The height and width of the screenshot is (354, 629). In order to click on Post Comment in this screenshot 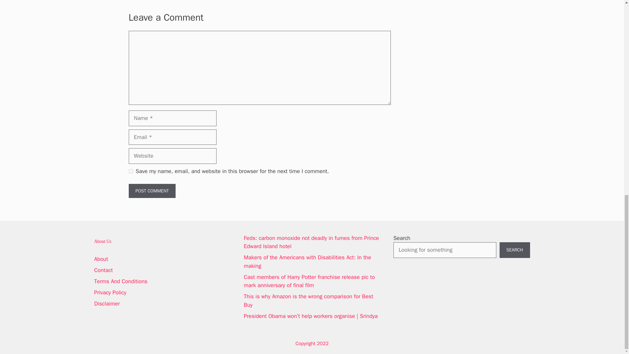, I will do `click(152, 191)`.